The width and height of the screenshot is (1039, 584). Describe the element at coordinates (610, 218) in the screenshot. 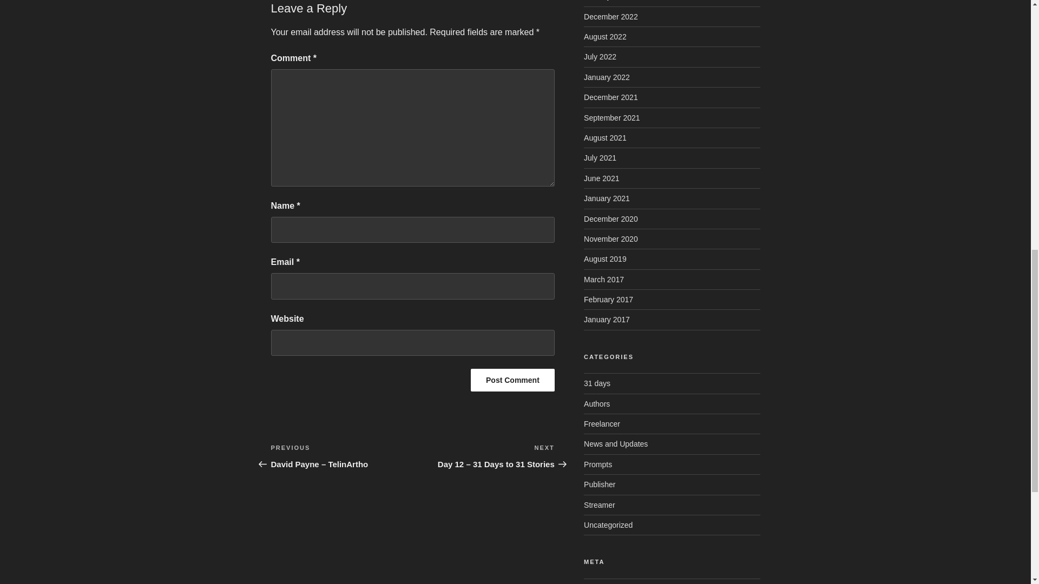

I see `December 2020` at that location.